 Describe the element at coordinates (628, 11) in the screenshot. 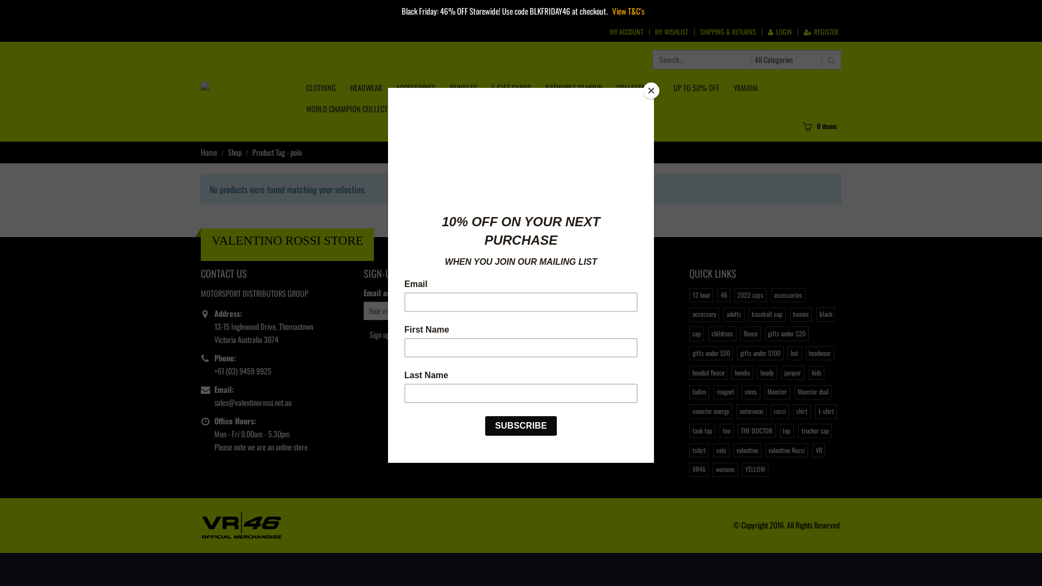

I see `View T&C's` at that location.